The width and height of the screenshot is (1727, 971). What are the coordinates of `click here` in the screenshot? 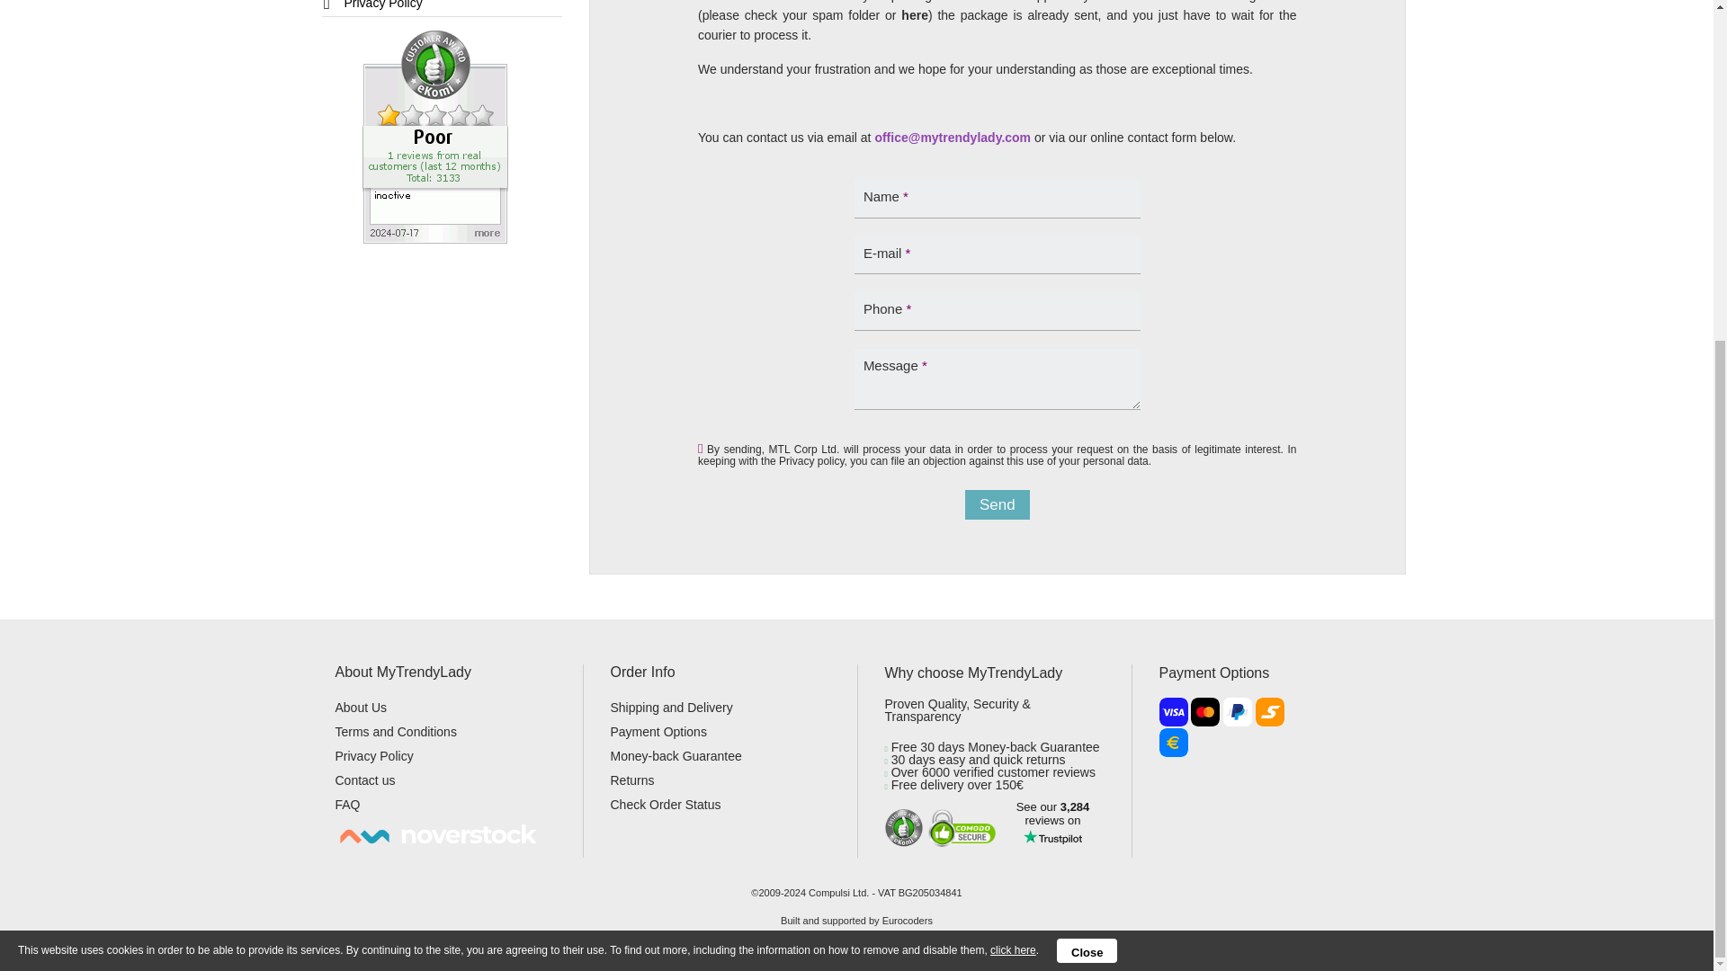 It's located at (1013, 436).